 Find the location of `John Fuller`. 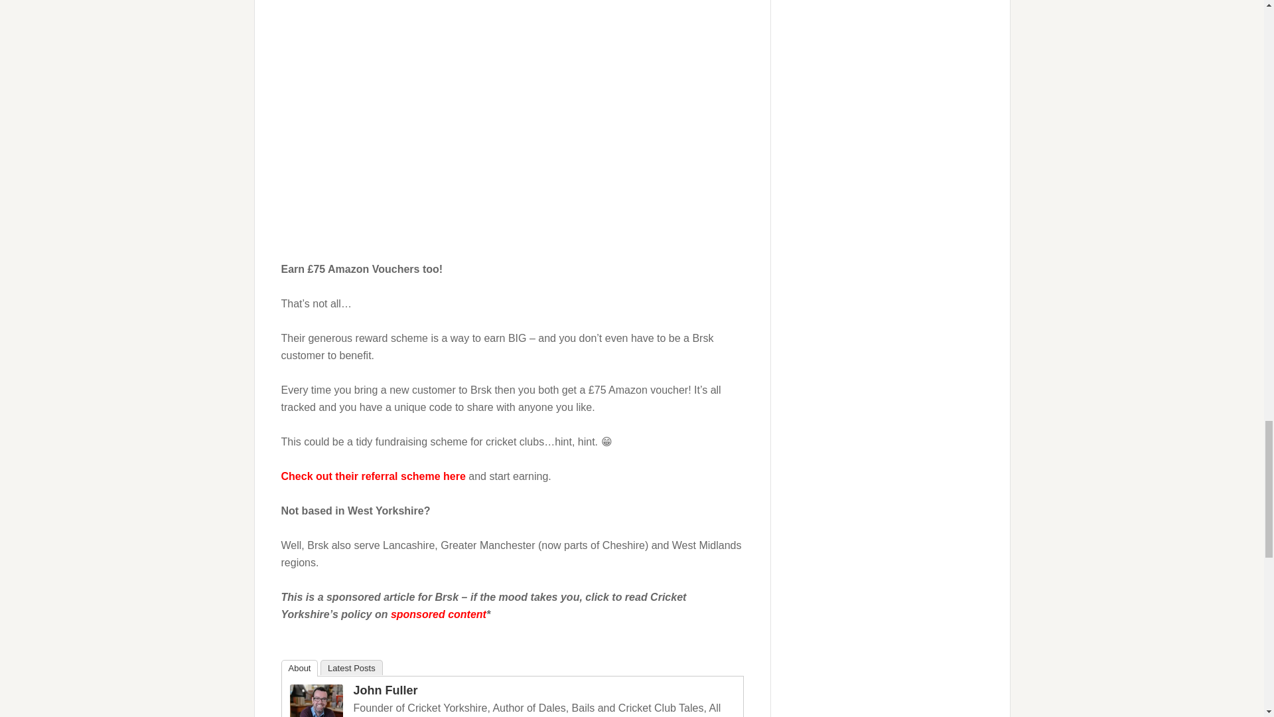

John Fuller is located at coordinates (385, 690).